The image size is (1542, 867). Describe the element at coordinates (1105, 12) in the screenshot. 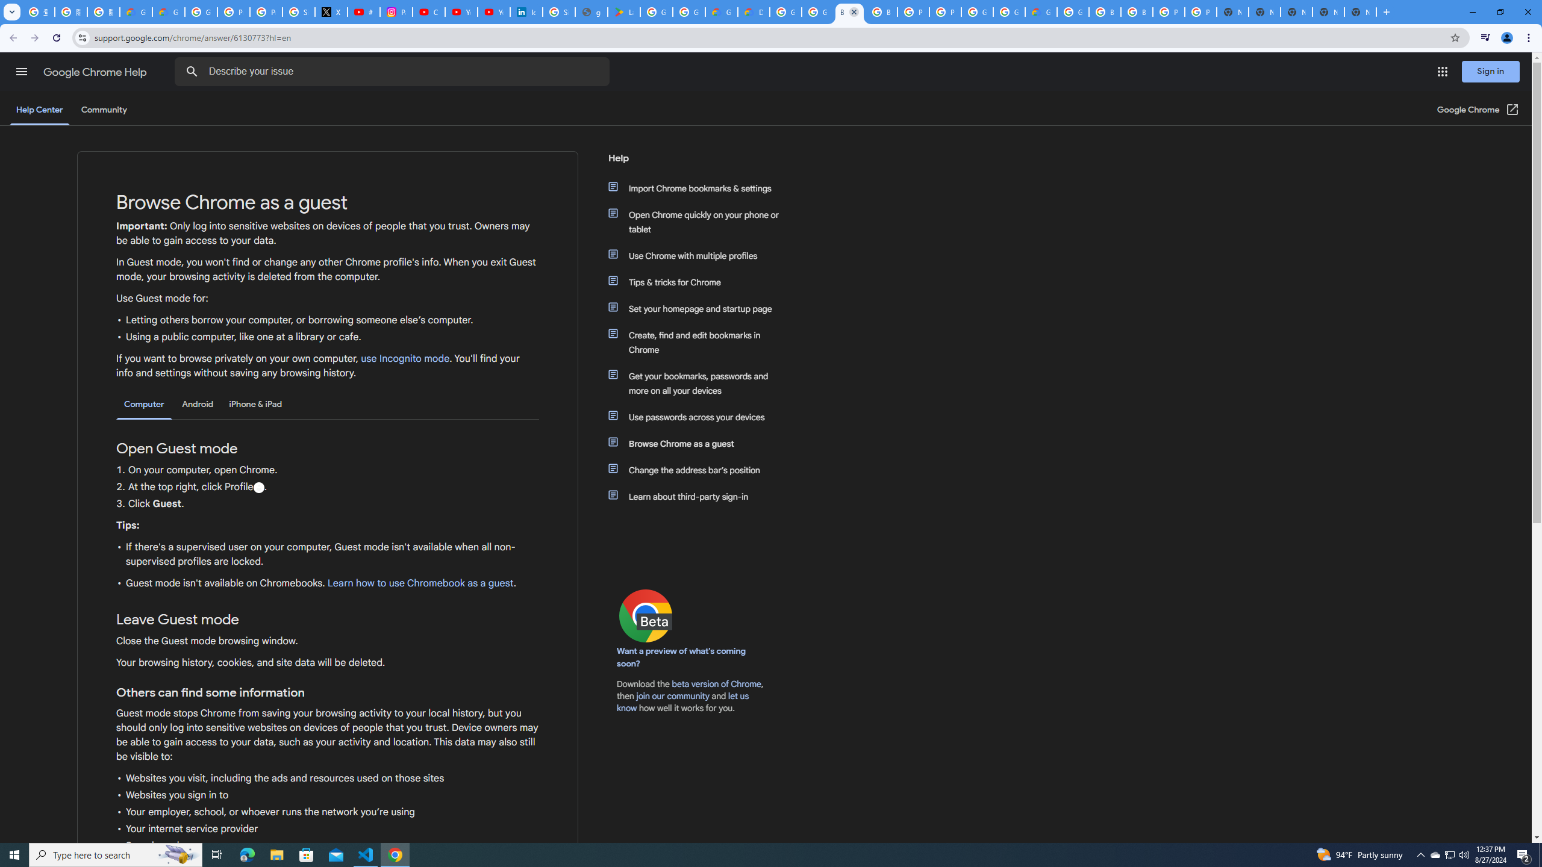

I see `Browse Chrome as a guest - Computer - Google Chrome Help` at that location.